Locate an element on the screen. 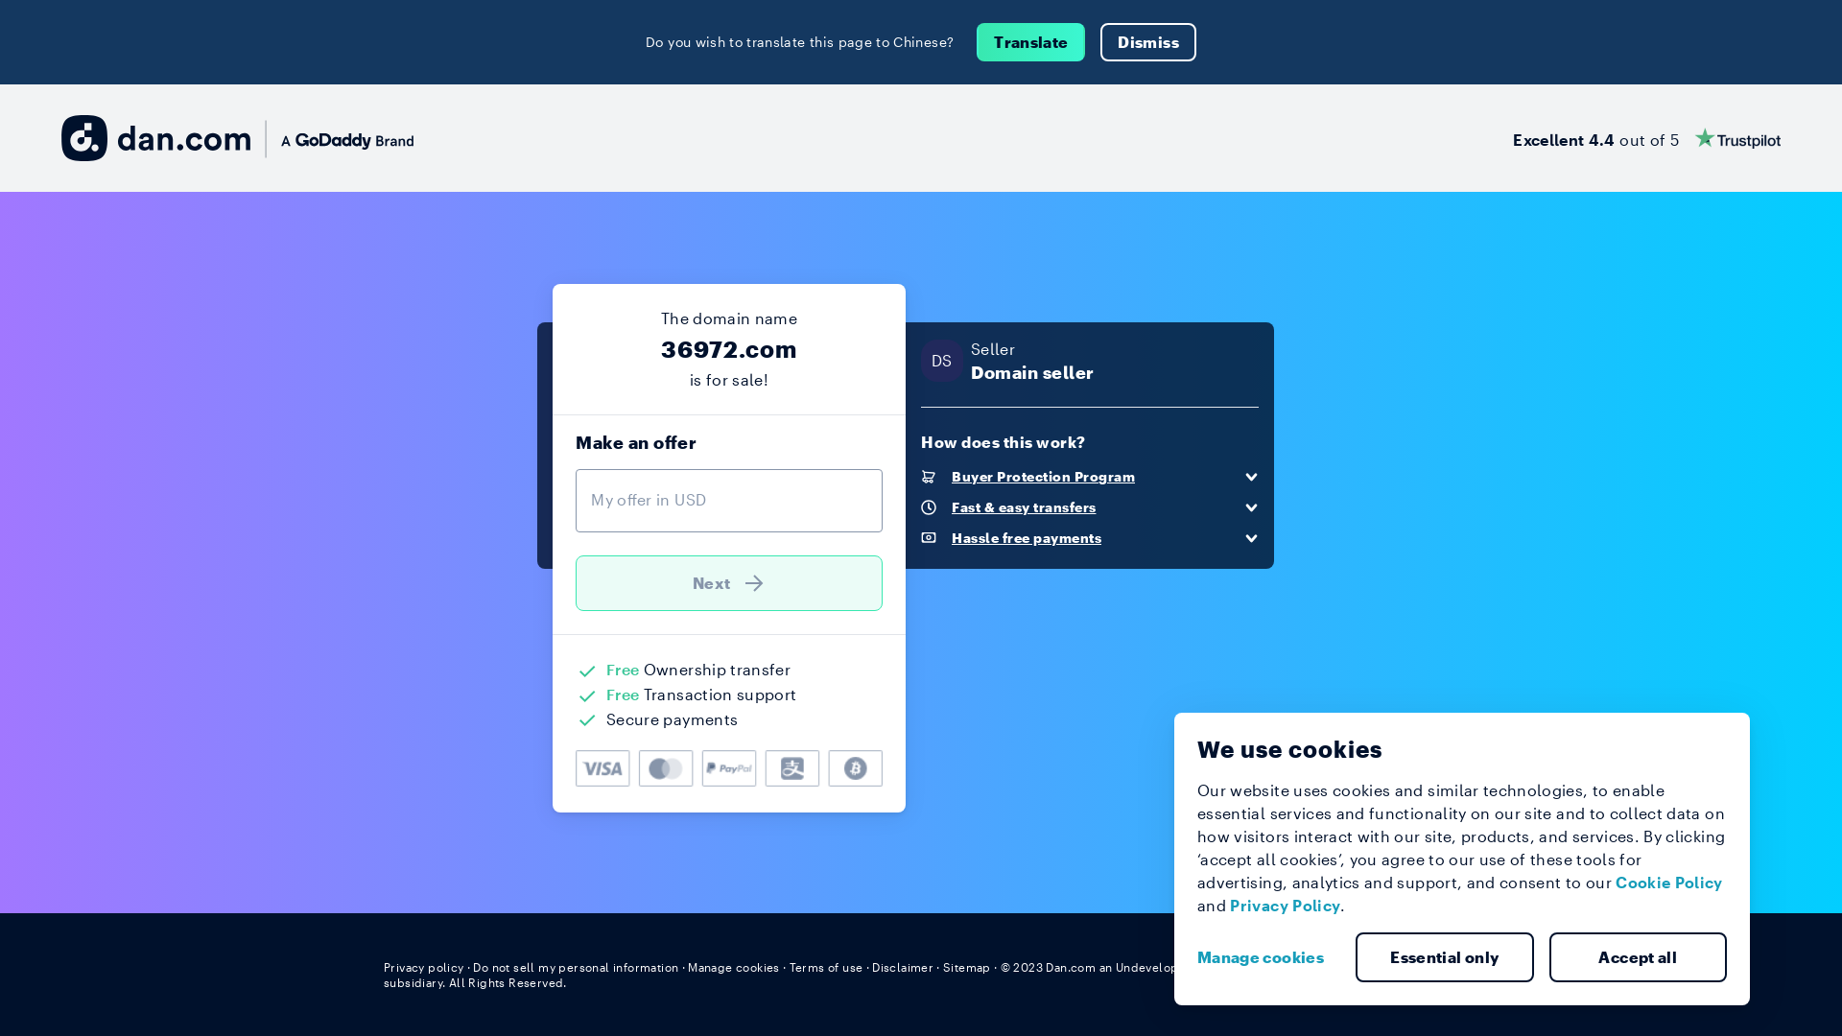 The image size is (1842, 1036). Manage cookies is located at coordinates (734, 967).